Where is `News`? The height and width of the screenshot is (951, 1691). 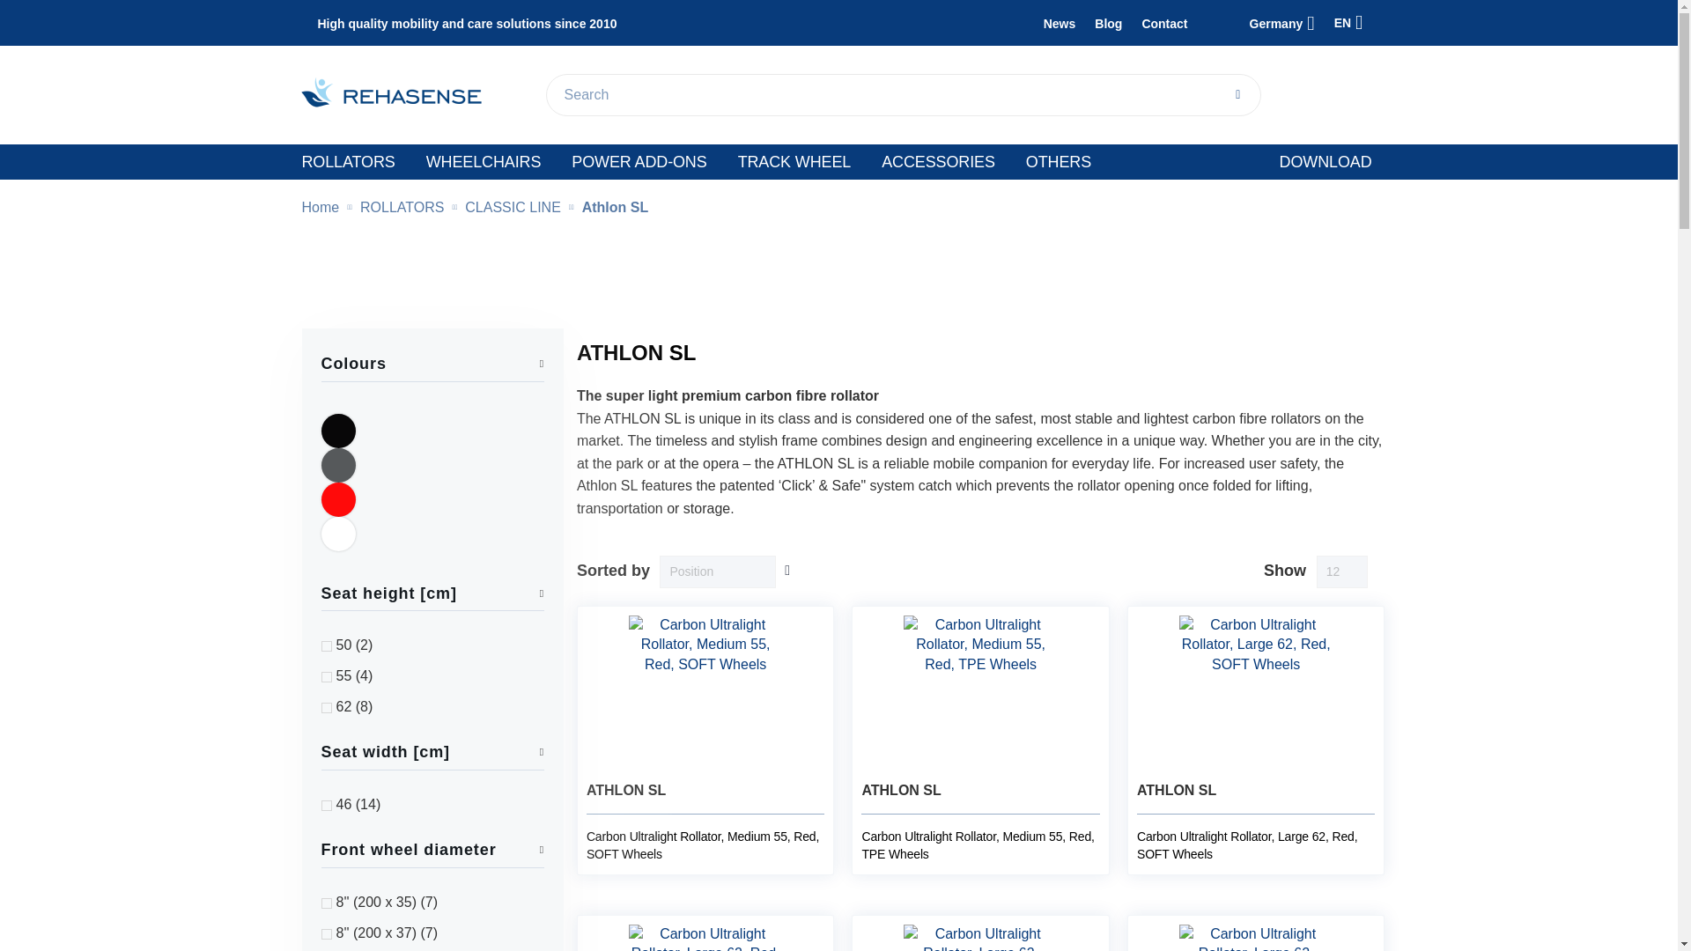
News is located at coordinates (1059, 23).